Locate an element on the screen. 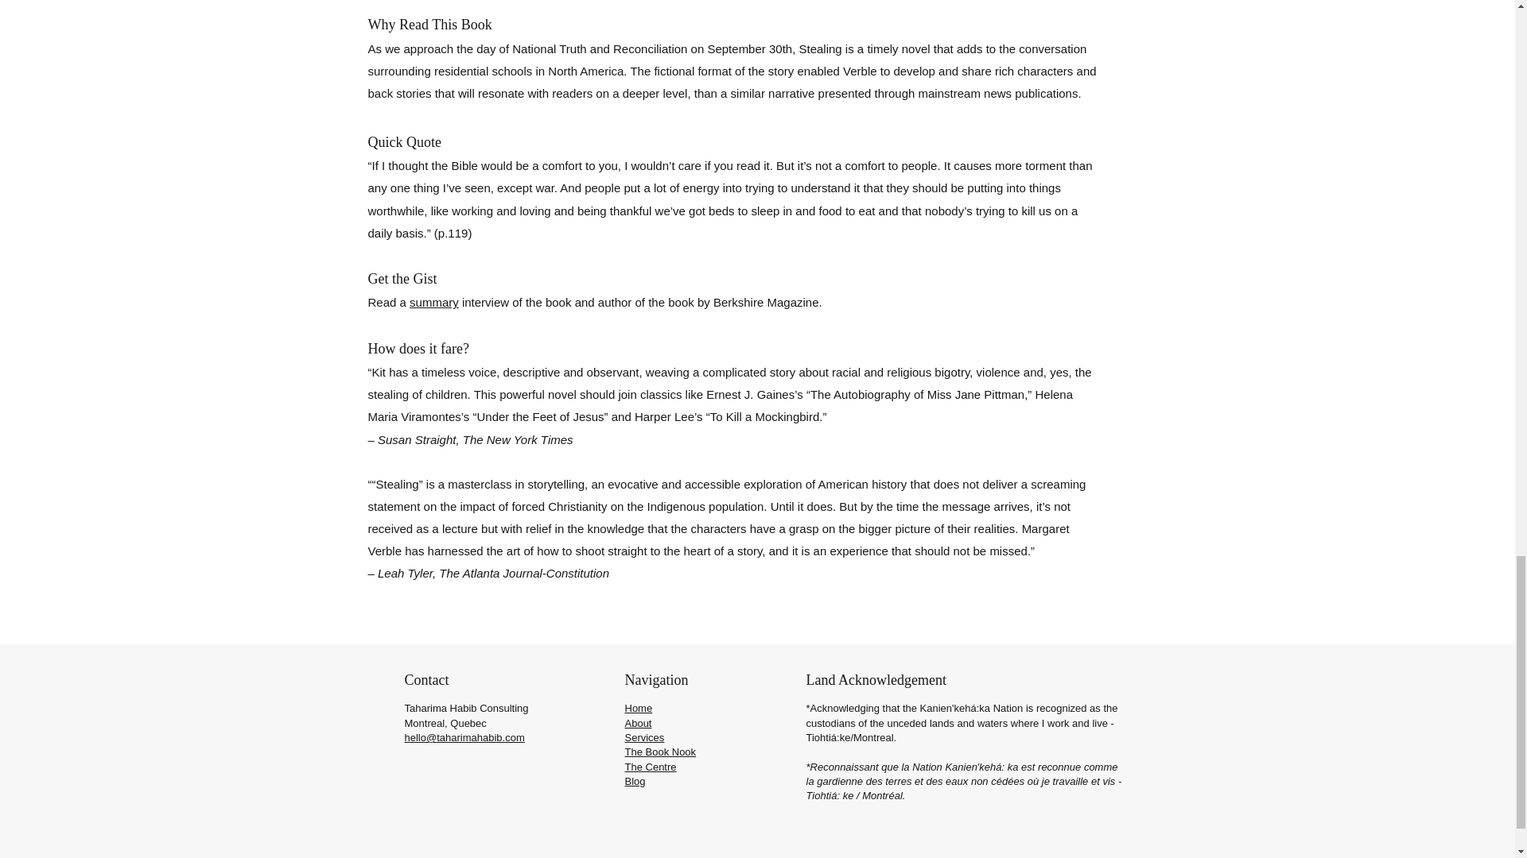  Blog is located at coordinates (635, 782).